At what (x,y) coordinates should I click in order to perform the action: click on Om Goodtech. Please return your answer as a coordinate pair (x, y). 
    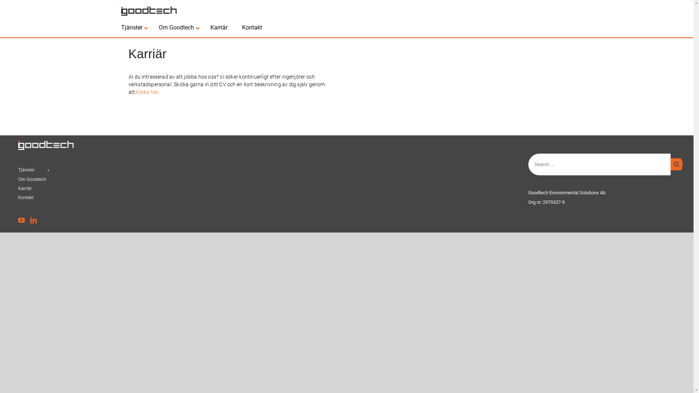
    Looking at the image, I should click on (88, 180).